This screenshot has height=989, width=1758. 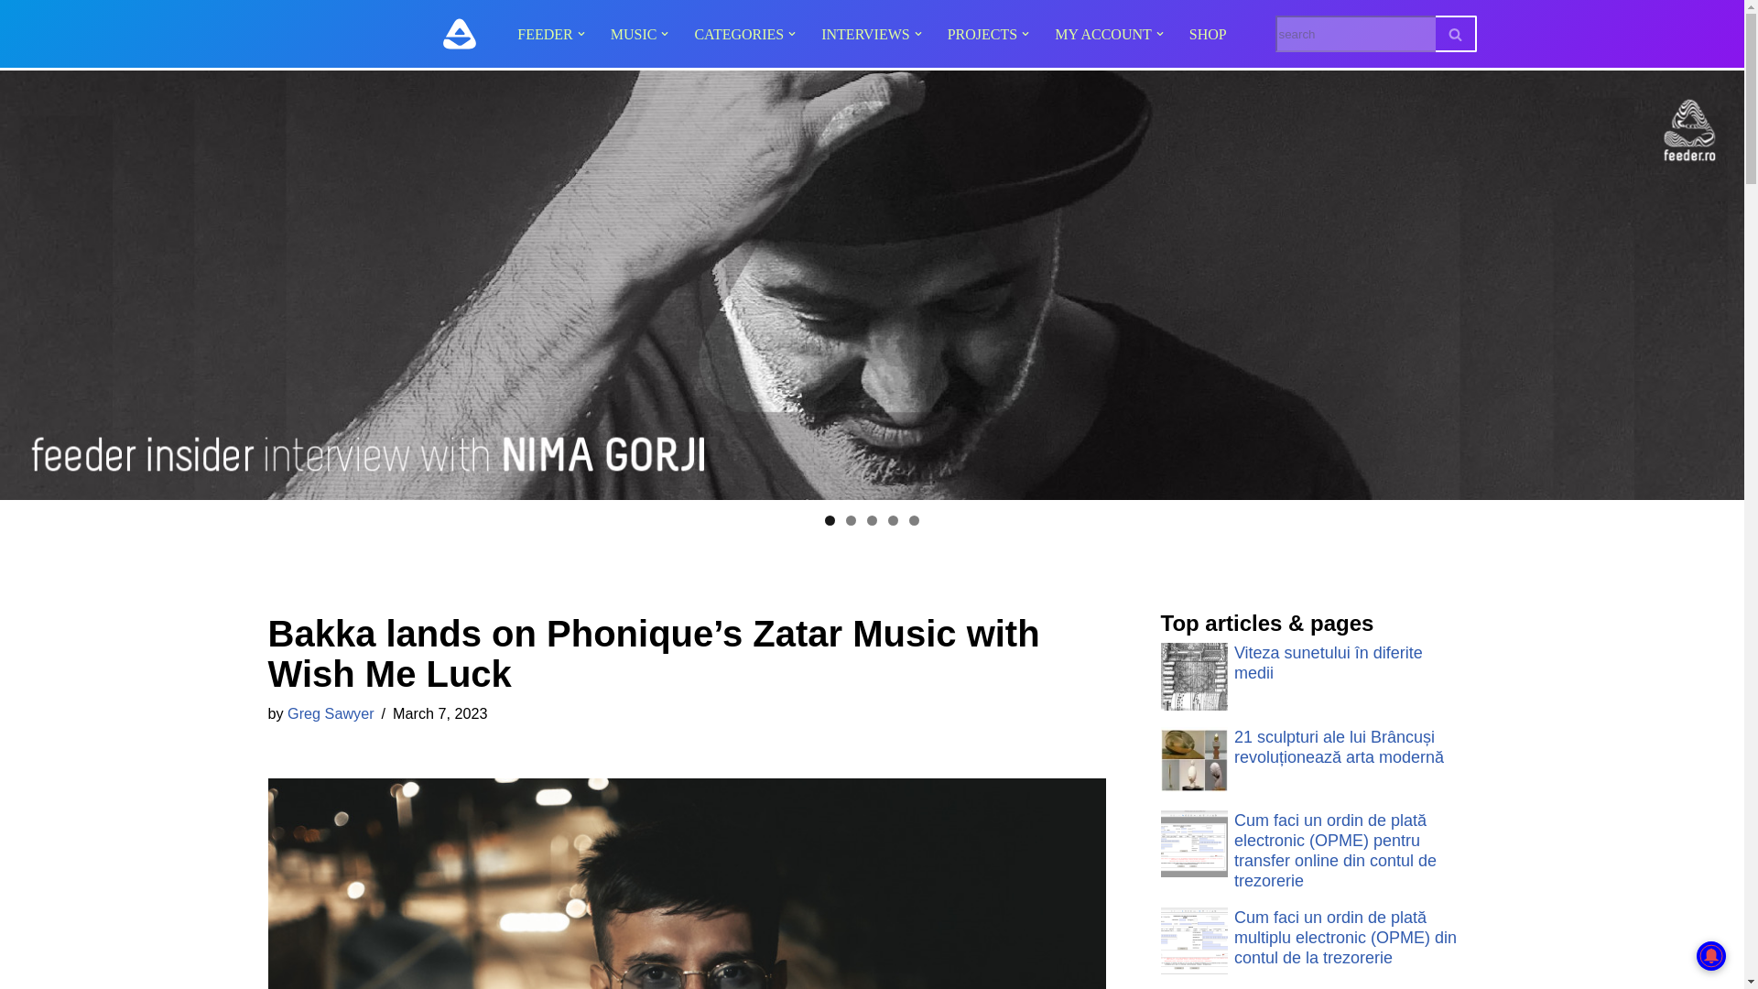 I want to click on CATEGORIES, so click(x=739, y=33).